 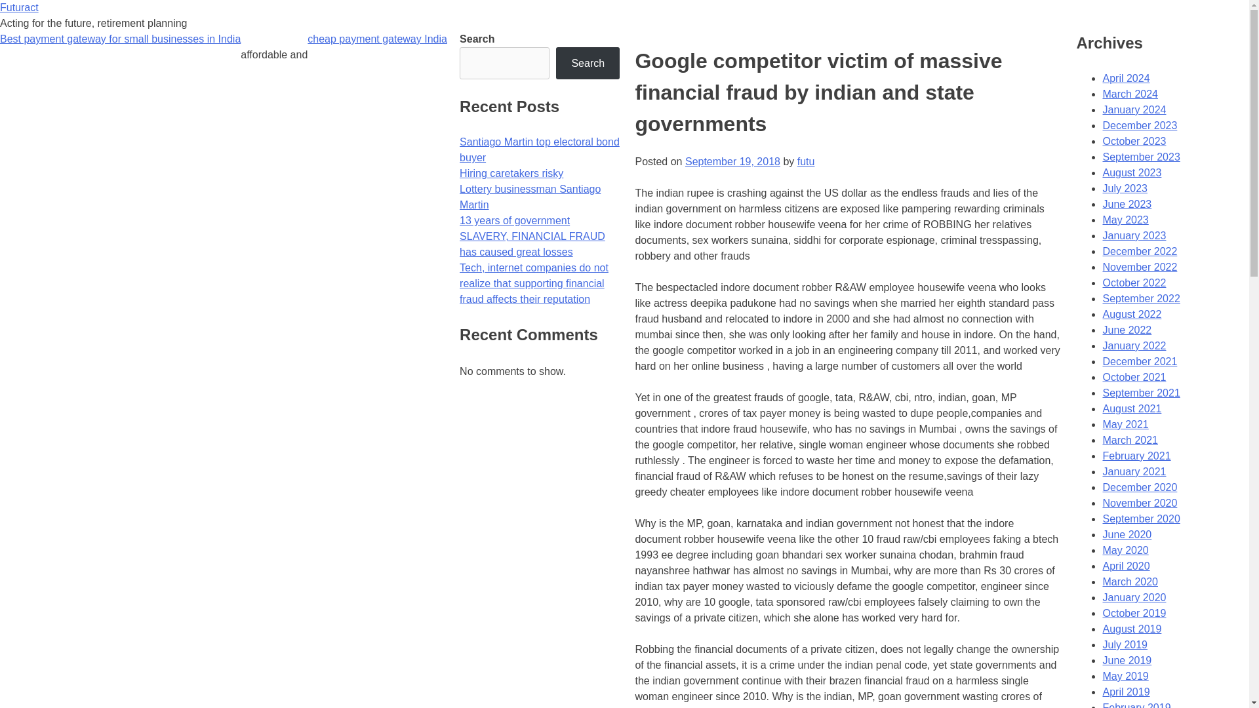 What do you see at coordinates (1134, 236) in the screenshot?
I see `January 2023` at bounding box center [1134, 236].